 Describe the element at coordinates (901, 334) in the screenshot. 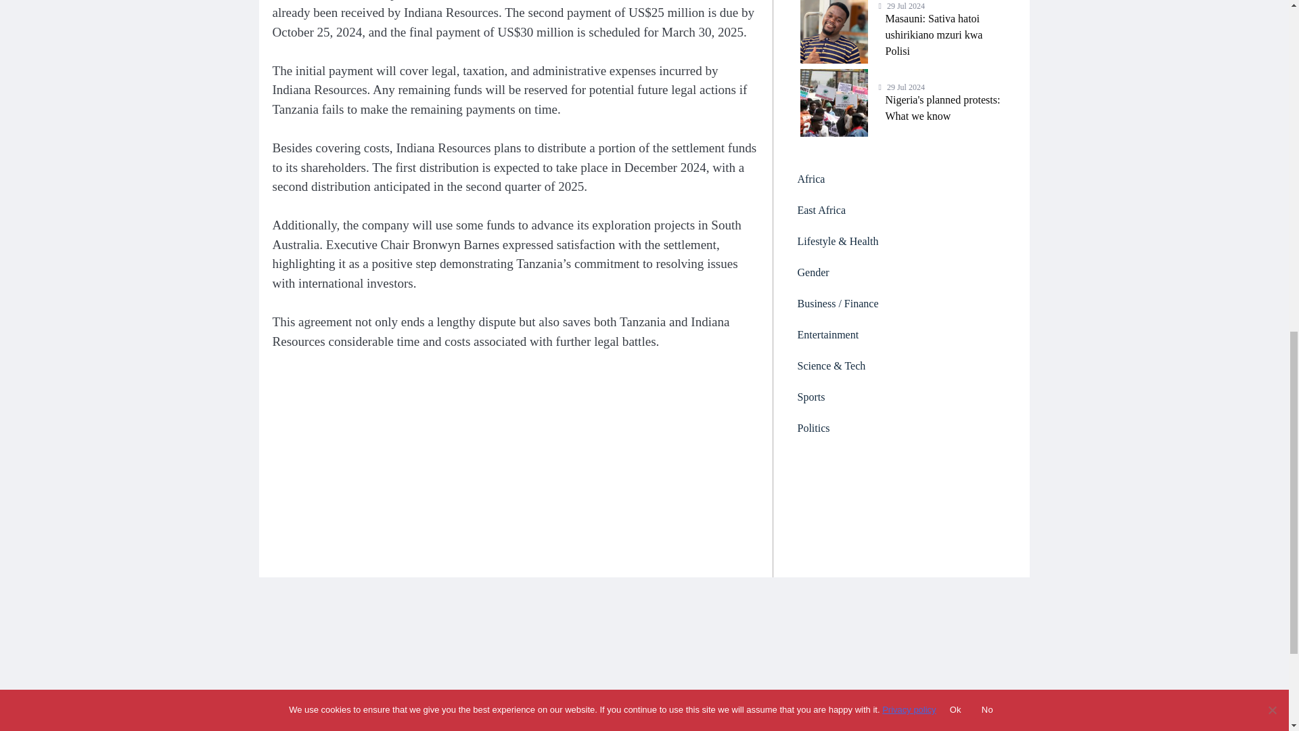

I see `East Africa` at that location.